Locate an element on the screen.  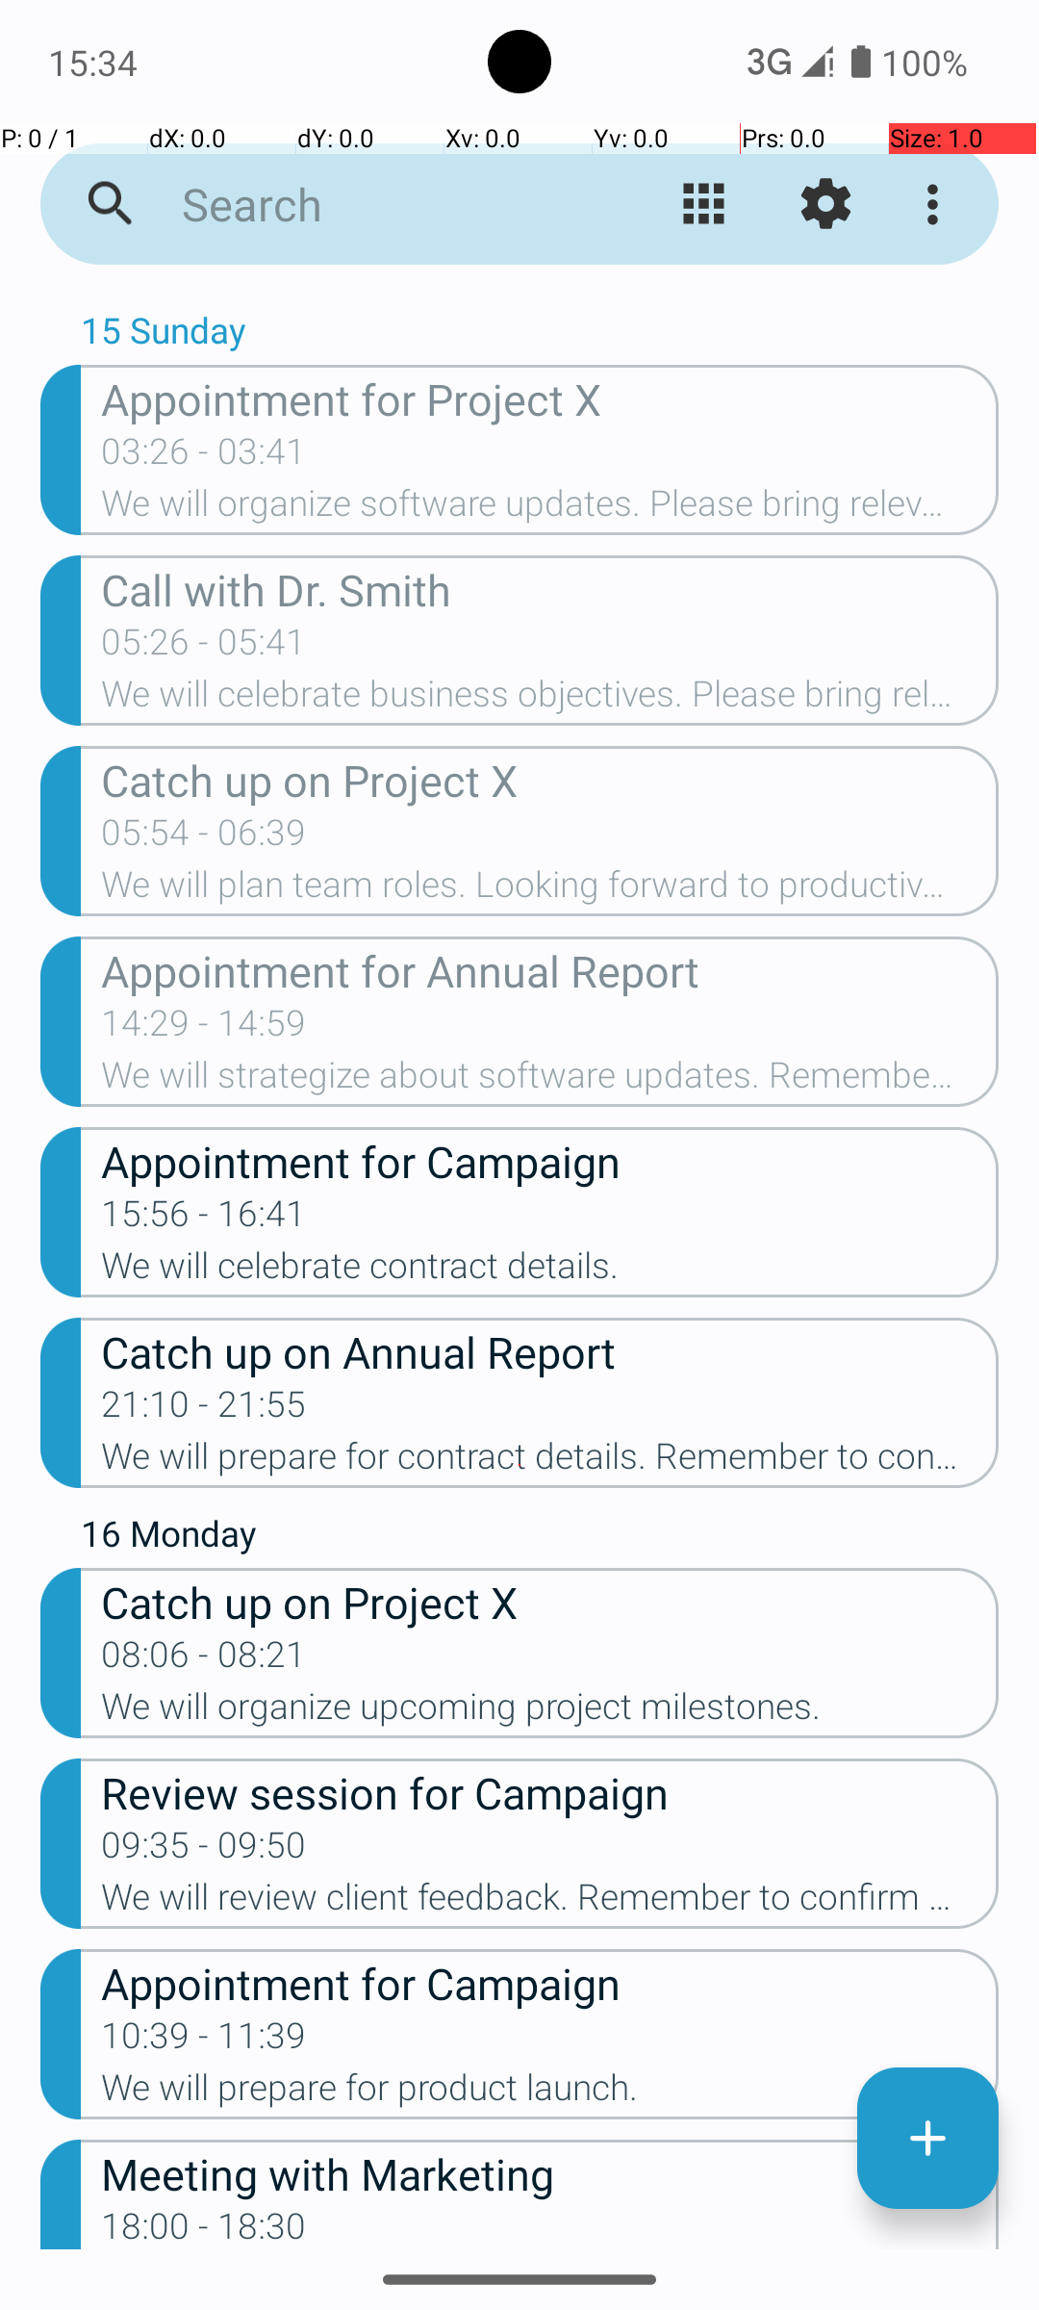
Appointment for Project X is located at coordinates (550, 398).